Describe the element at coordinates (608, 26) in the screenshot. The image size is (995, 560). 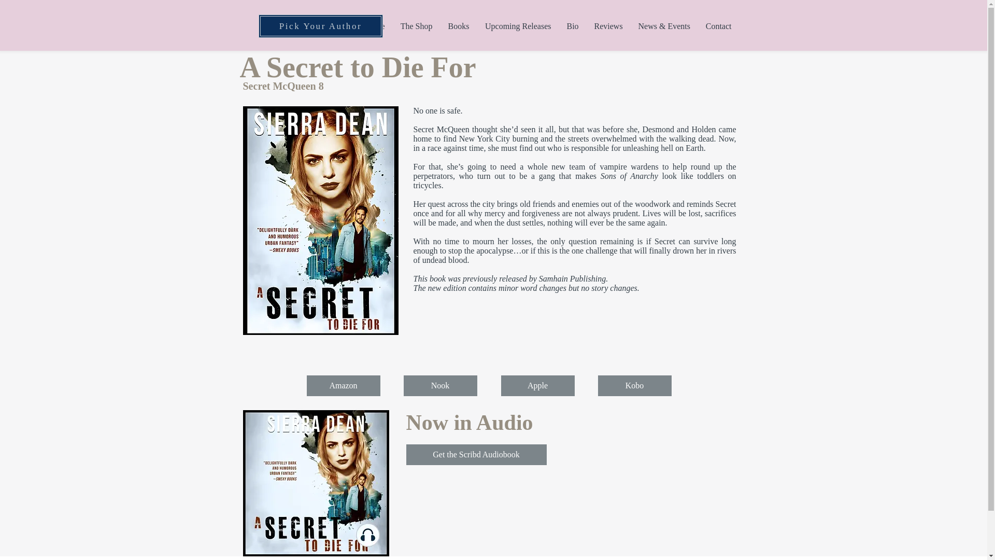
I see `Reviews` at that location.